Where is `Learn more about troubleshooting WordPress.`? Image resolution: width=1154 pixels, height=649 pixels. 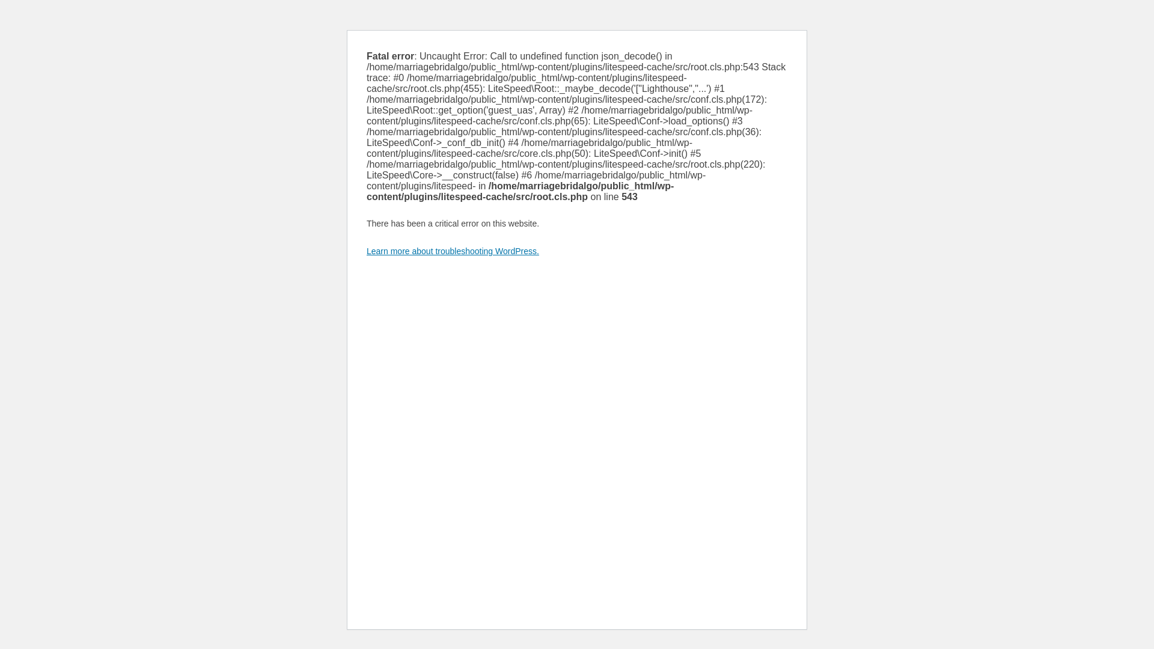 Learn more about troubleshooting WordPress. is located at coordinates (453, 251).